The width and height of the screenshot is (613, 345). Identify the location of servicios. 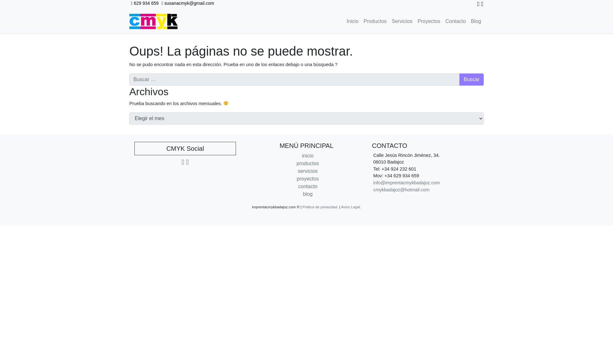
(308, 171).